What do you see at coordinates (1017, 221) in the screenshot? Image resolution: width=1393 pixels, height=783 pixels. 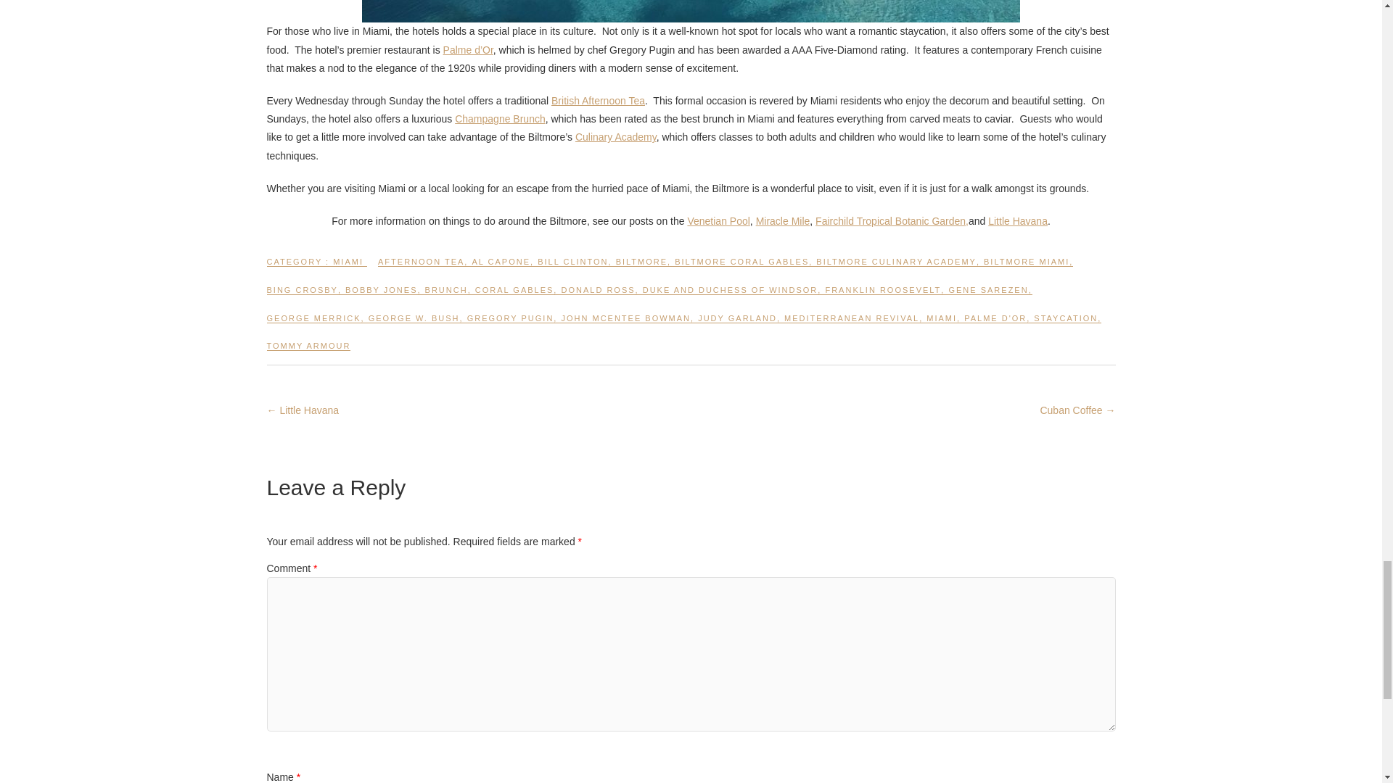 I see `Little Havana` at bounding box center [1017, 221].